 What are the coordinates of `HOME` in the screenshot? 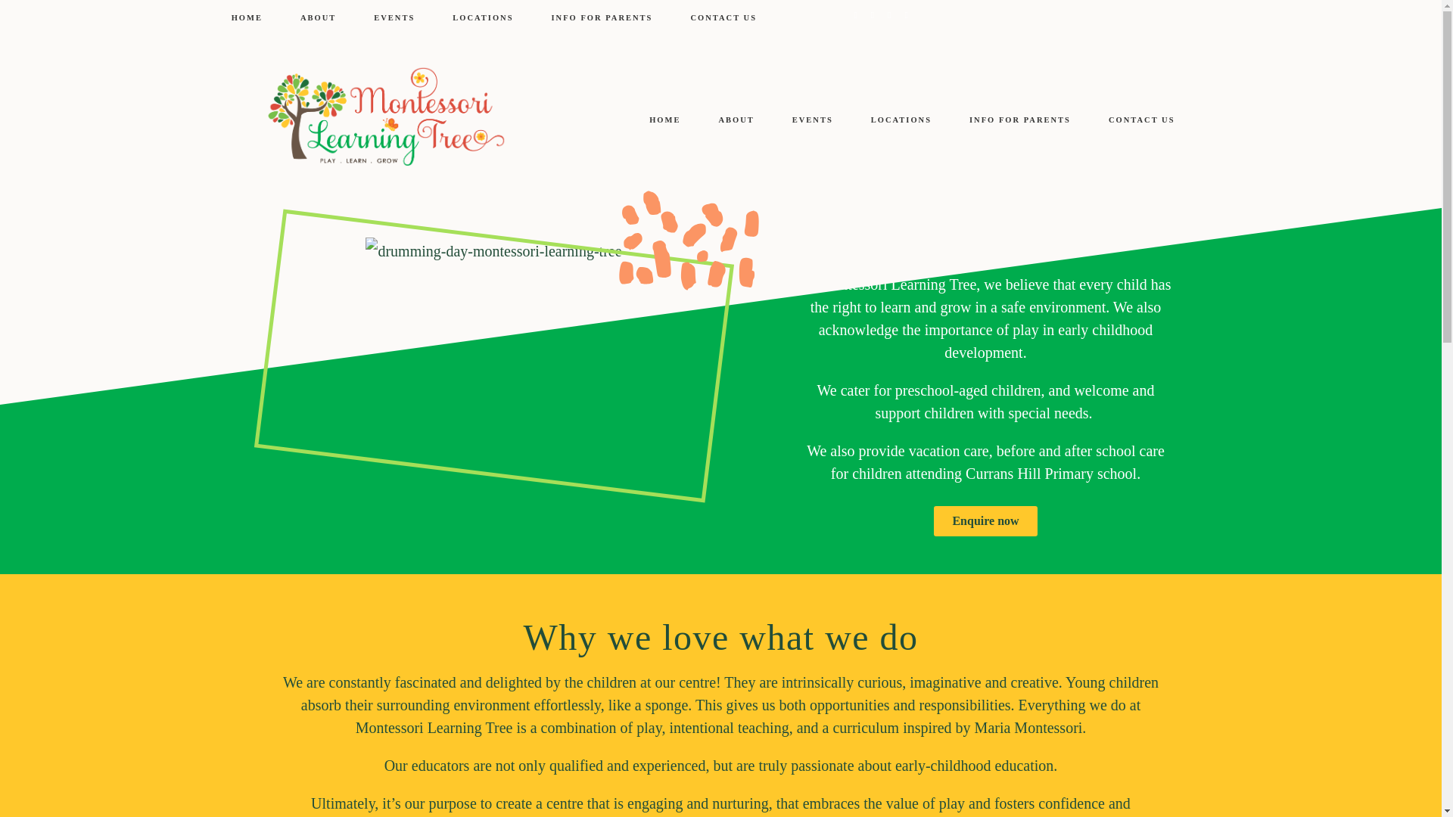 It's located at (247, 17).